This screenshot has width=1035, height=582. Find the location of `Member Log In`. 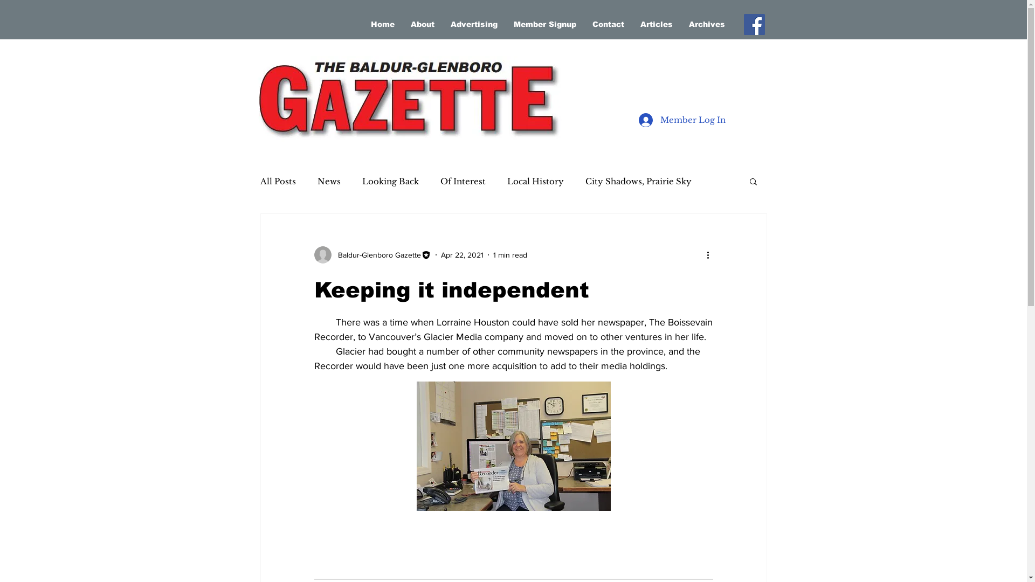

Member Log In is located at coordinates (681, 120).